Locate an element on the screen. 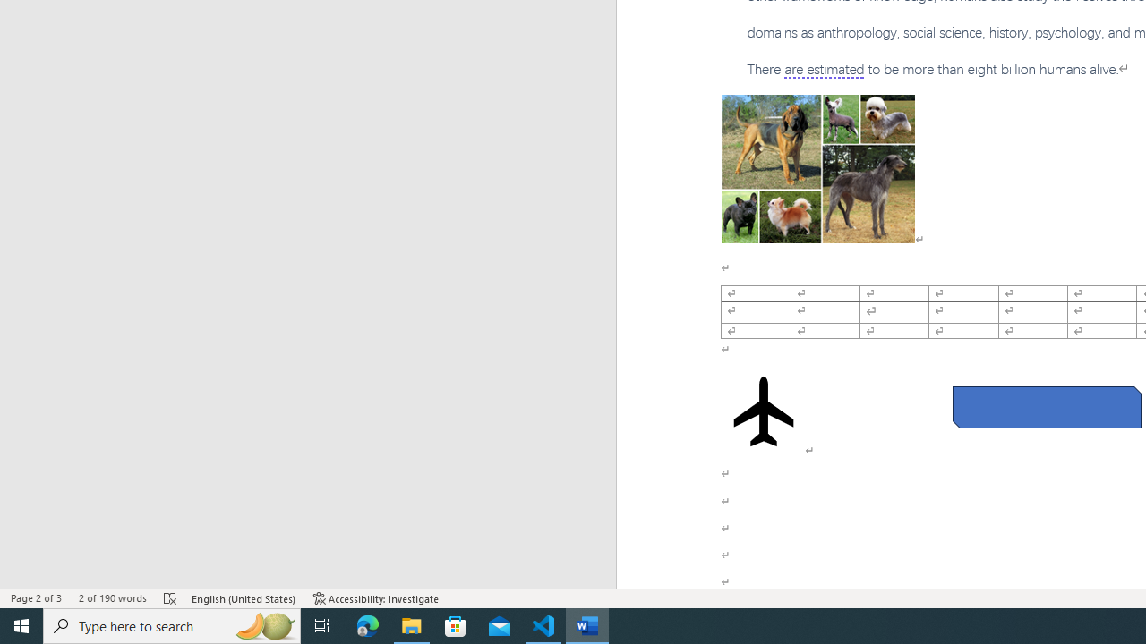  Spelling and Grammar Check Errors is located at coordinates (171, 597).